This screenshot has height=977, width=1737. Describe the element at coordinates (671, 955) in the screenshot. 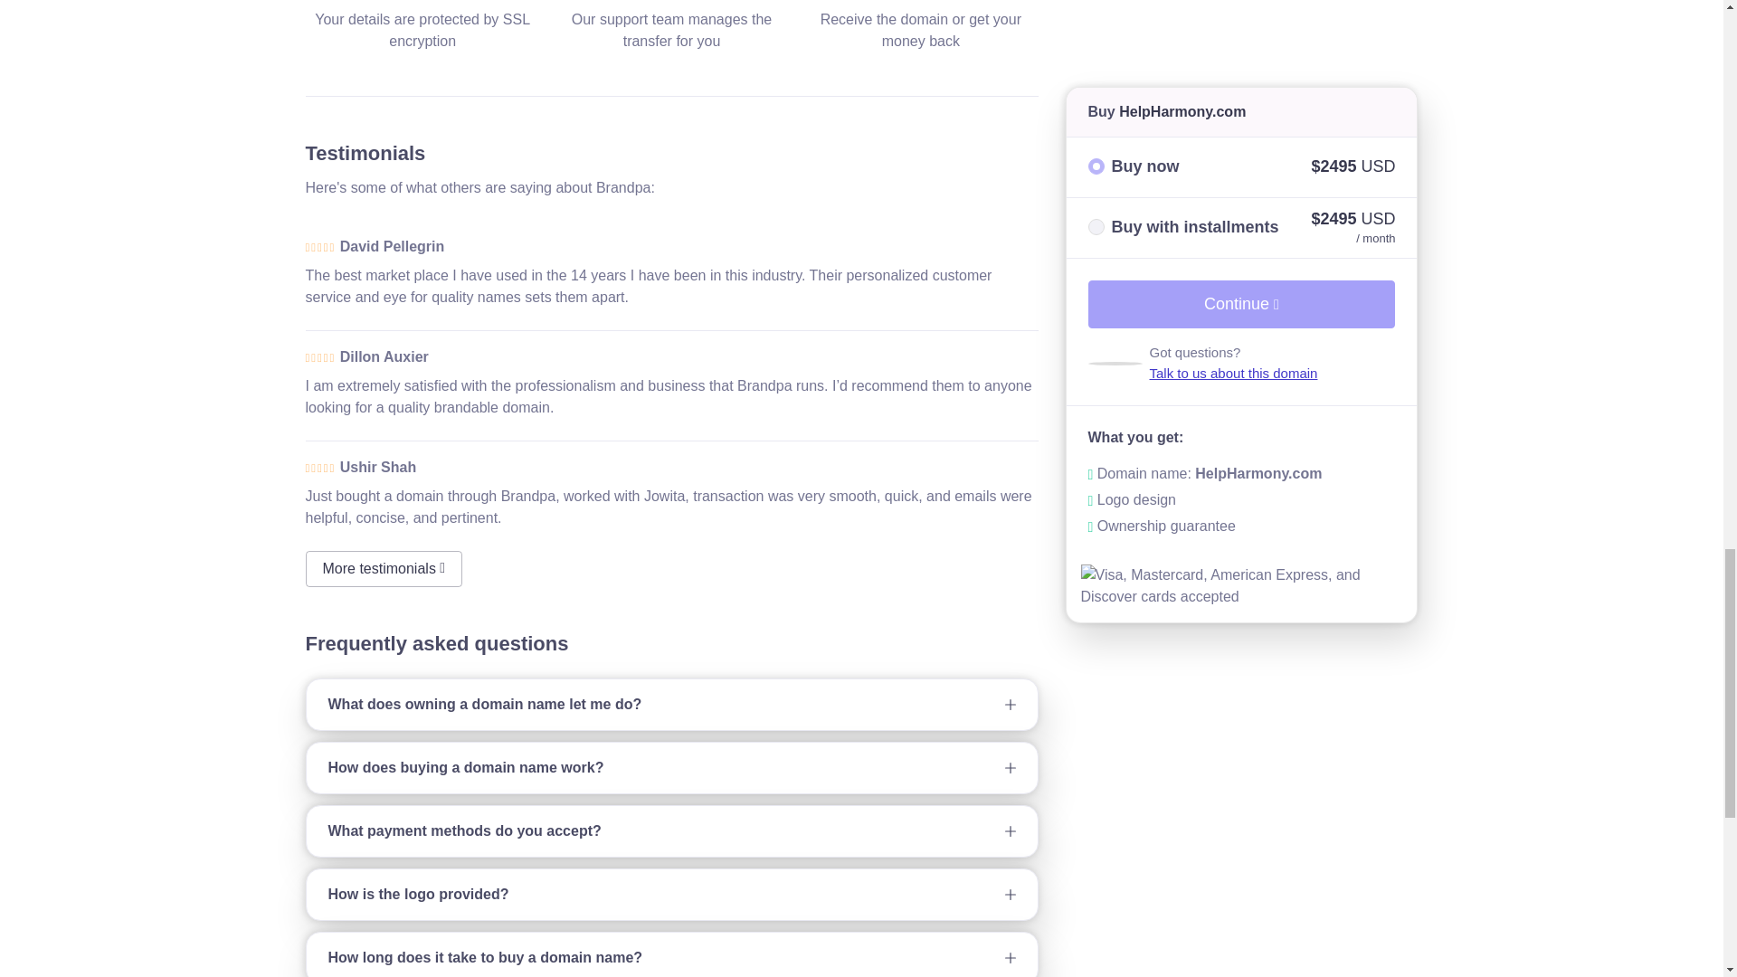

I see `How long does it take to buy a domain name?` at that location.